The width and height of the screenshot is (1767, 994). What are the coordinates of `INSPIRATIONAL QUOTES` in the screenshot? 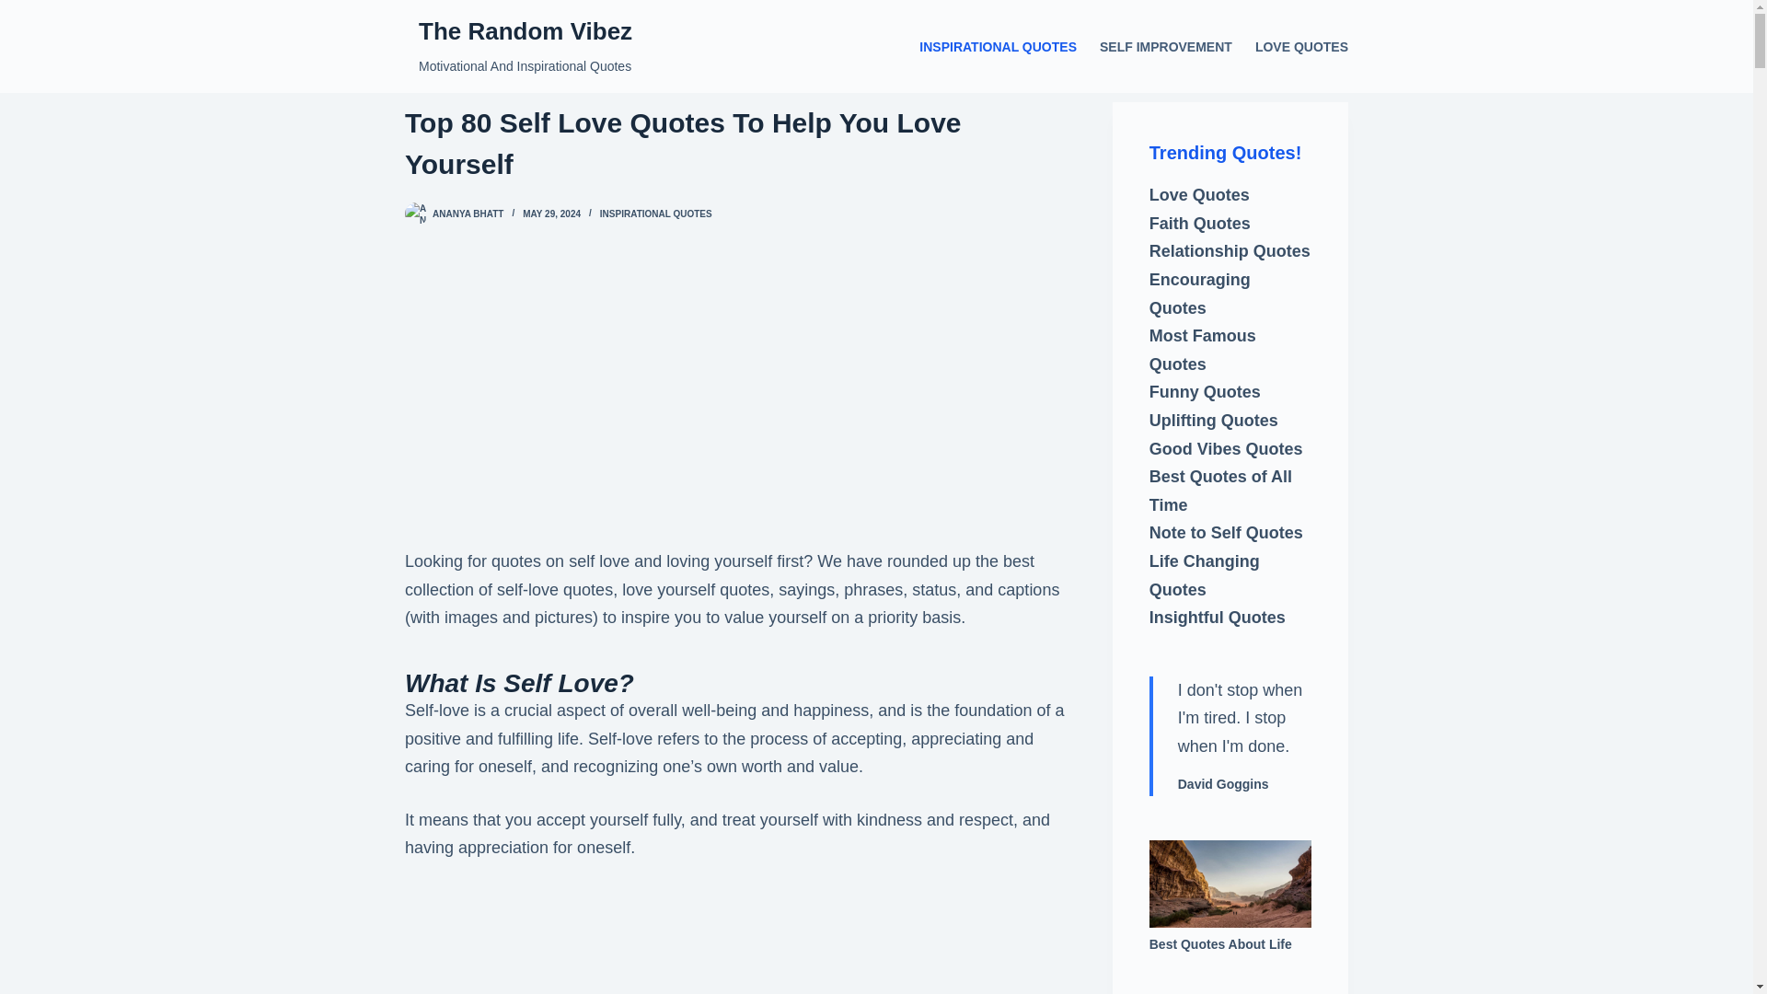 It's located at (655, 214).